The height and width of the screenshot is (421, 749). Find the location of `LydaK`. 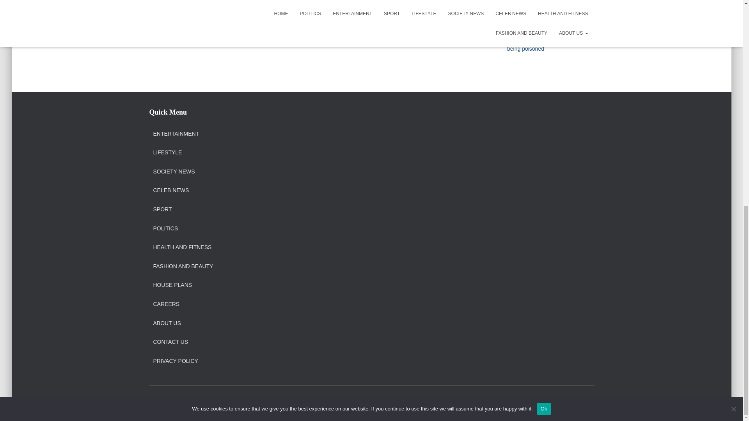

LydaK is located at coordinates (514, 8).